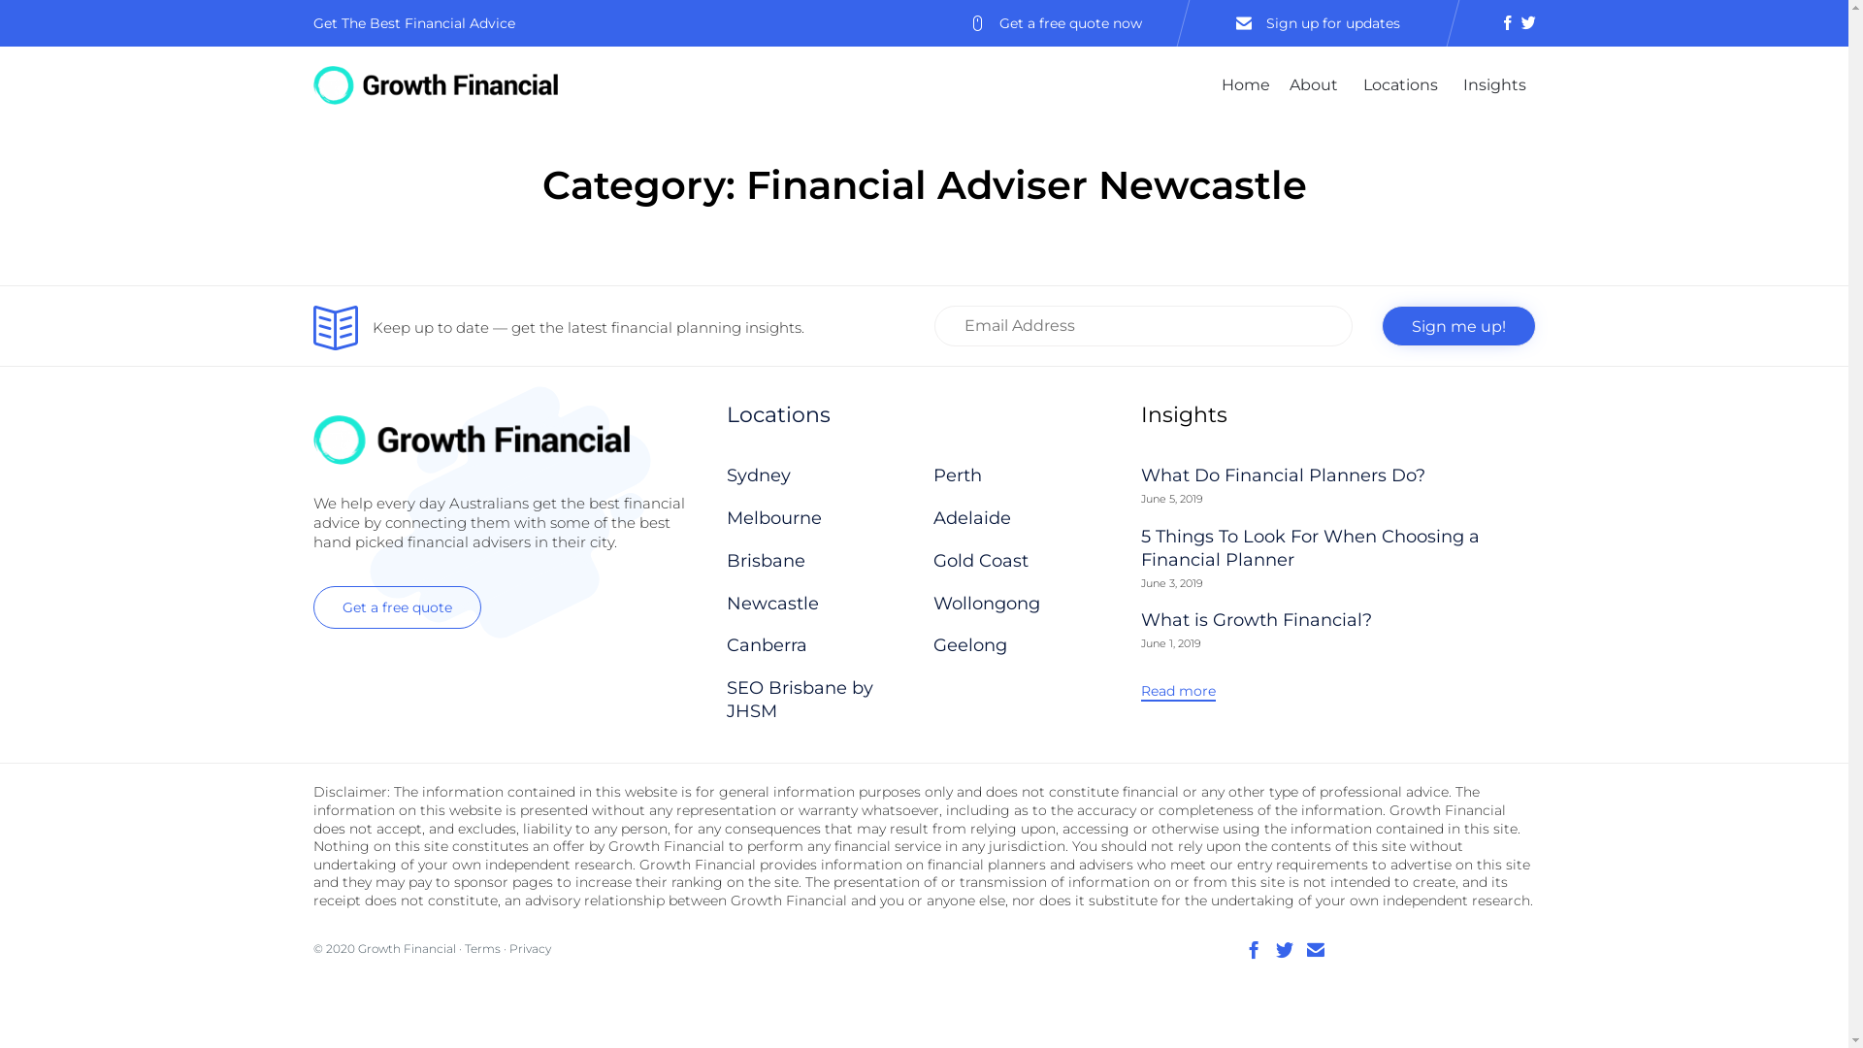 The height and width of the screenshot is (1048, 1863). I want to click on Sign me up!, so click(1459, 326).